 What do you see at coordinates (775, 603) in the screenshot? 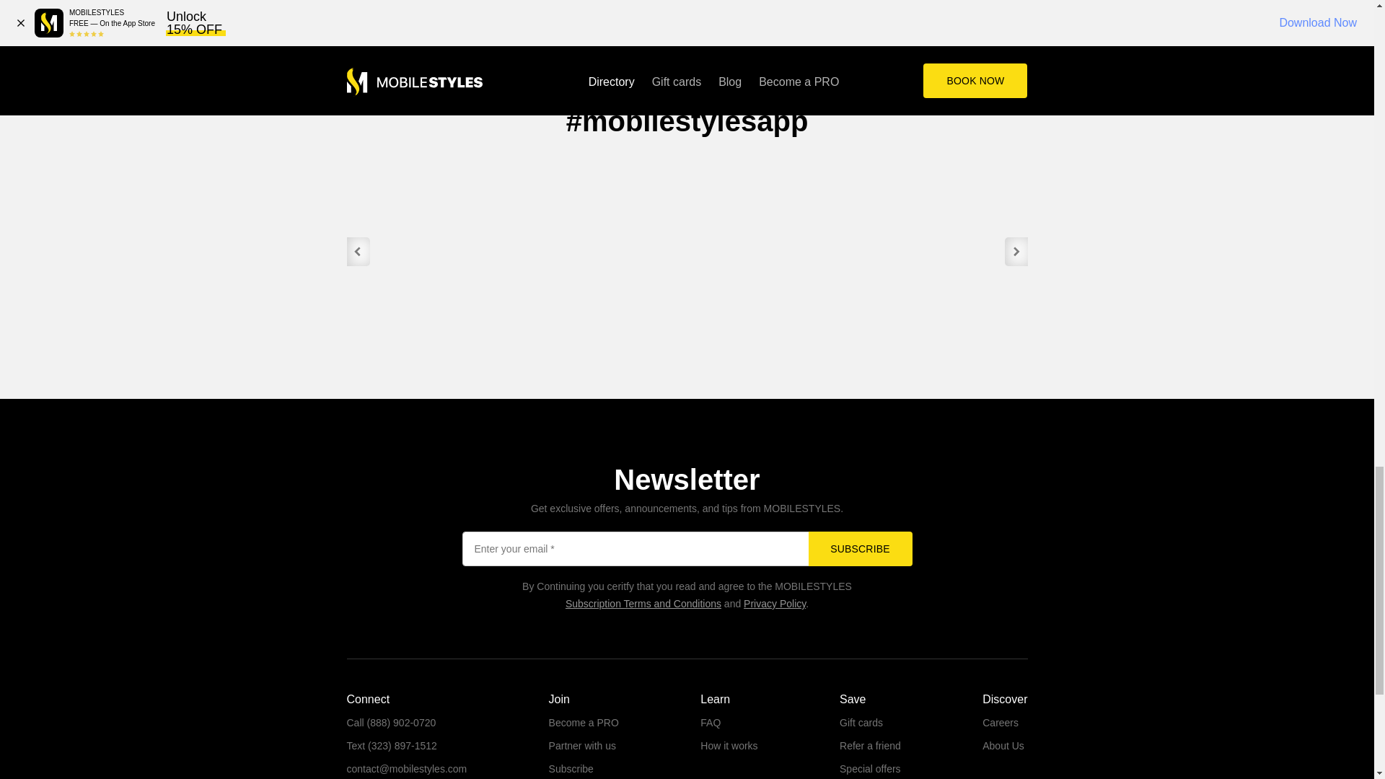
I see `Privacy Policy` at bounding box center [775, 603].